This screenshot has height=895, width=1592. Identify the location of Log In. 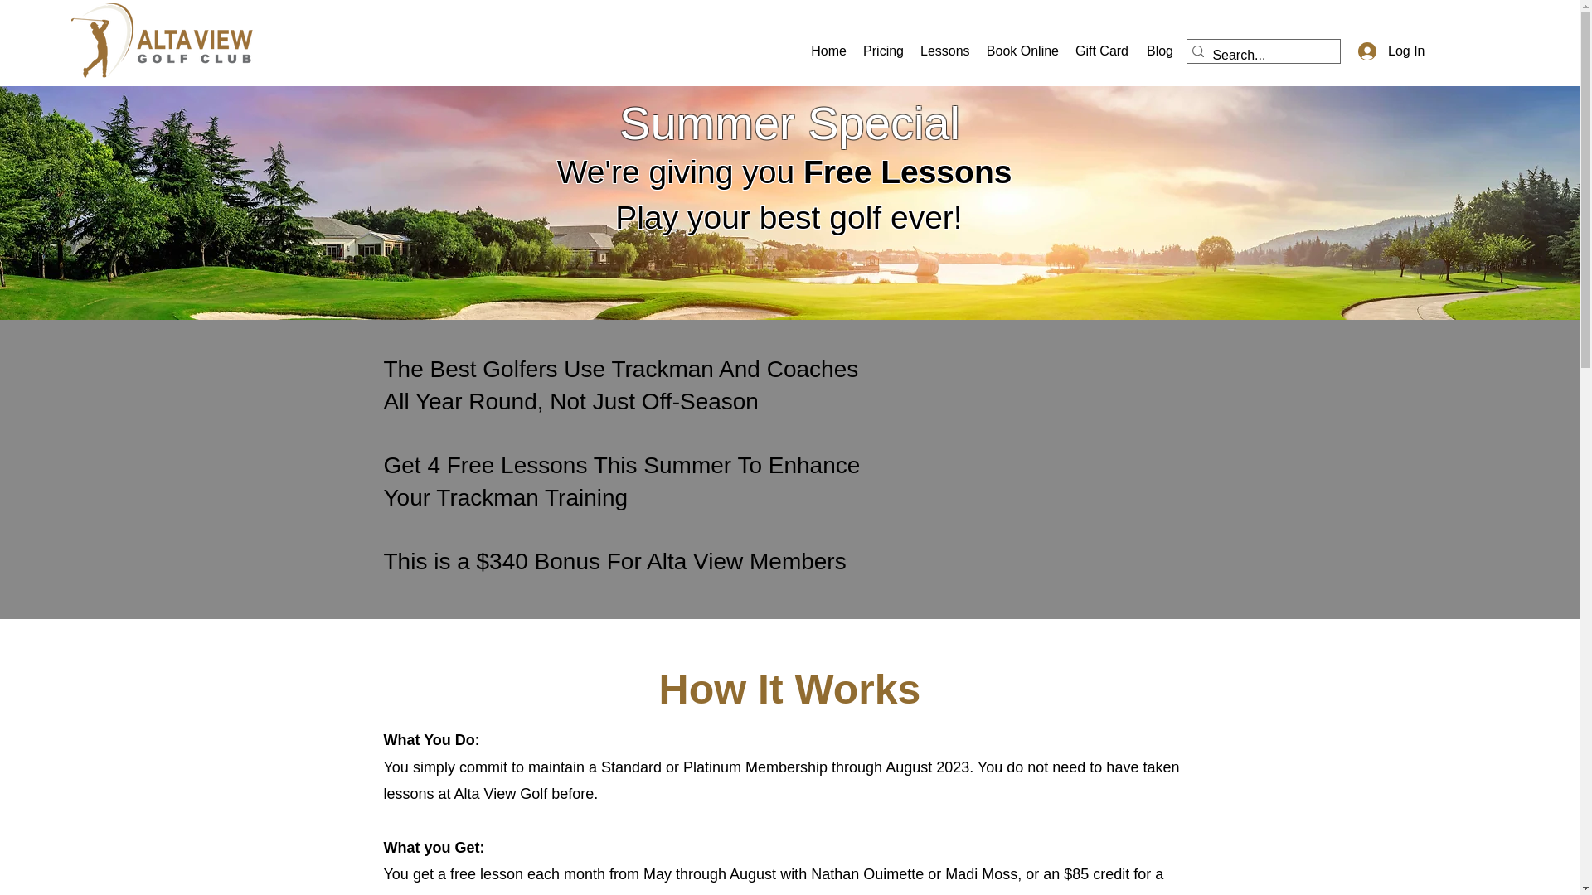
(1386, 51).